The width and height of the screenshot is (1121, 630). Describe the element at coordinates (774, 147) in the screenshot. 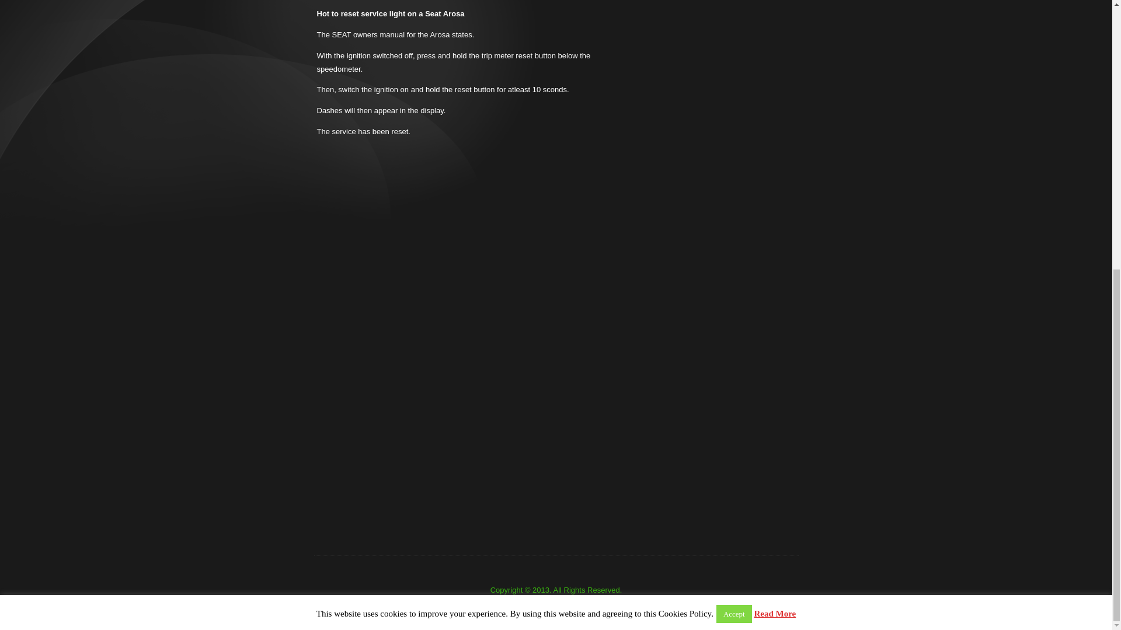

I see `Read More` at that location.